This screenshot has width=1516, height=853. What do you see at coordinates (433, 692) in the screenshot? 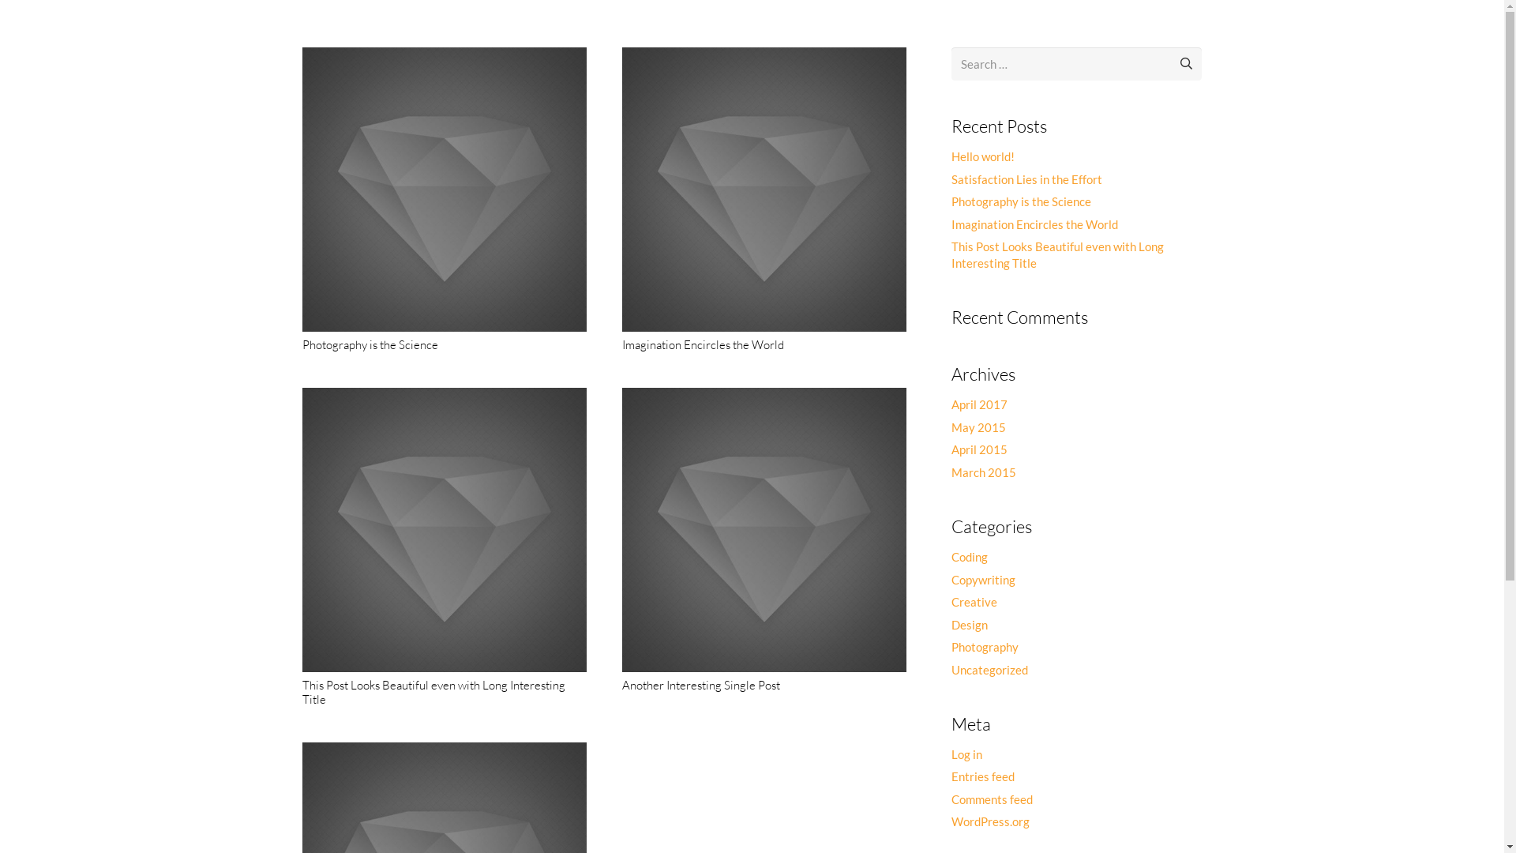
I see `This Post Looks Beautiful even with Long Interesting Title` at bounding box center [433, 692].